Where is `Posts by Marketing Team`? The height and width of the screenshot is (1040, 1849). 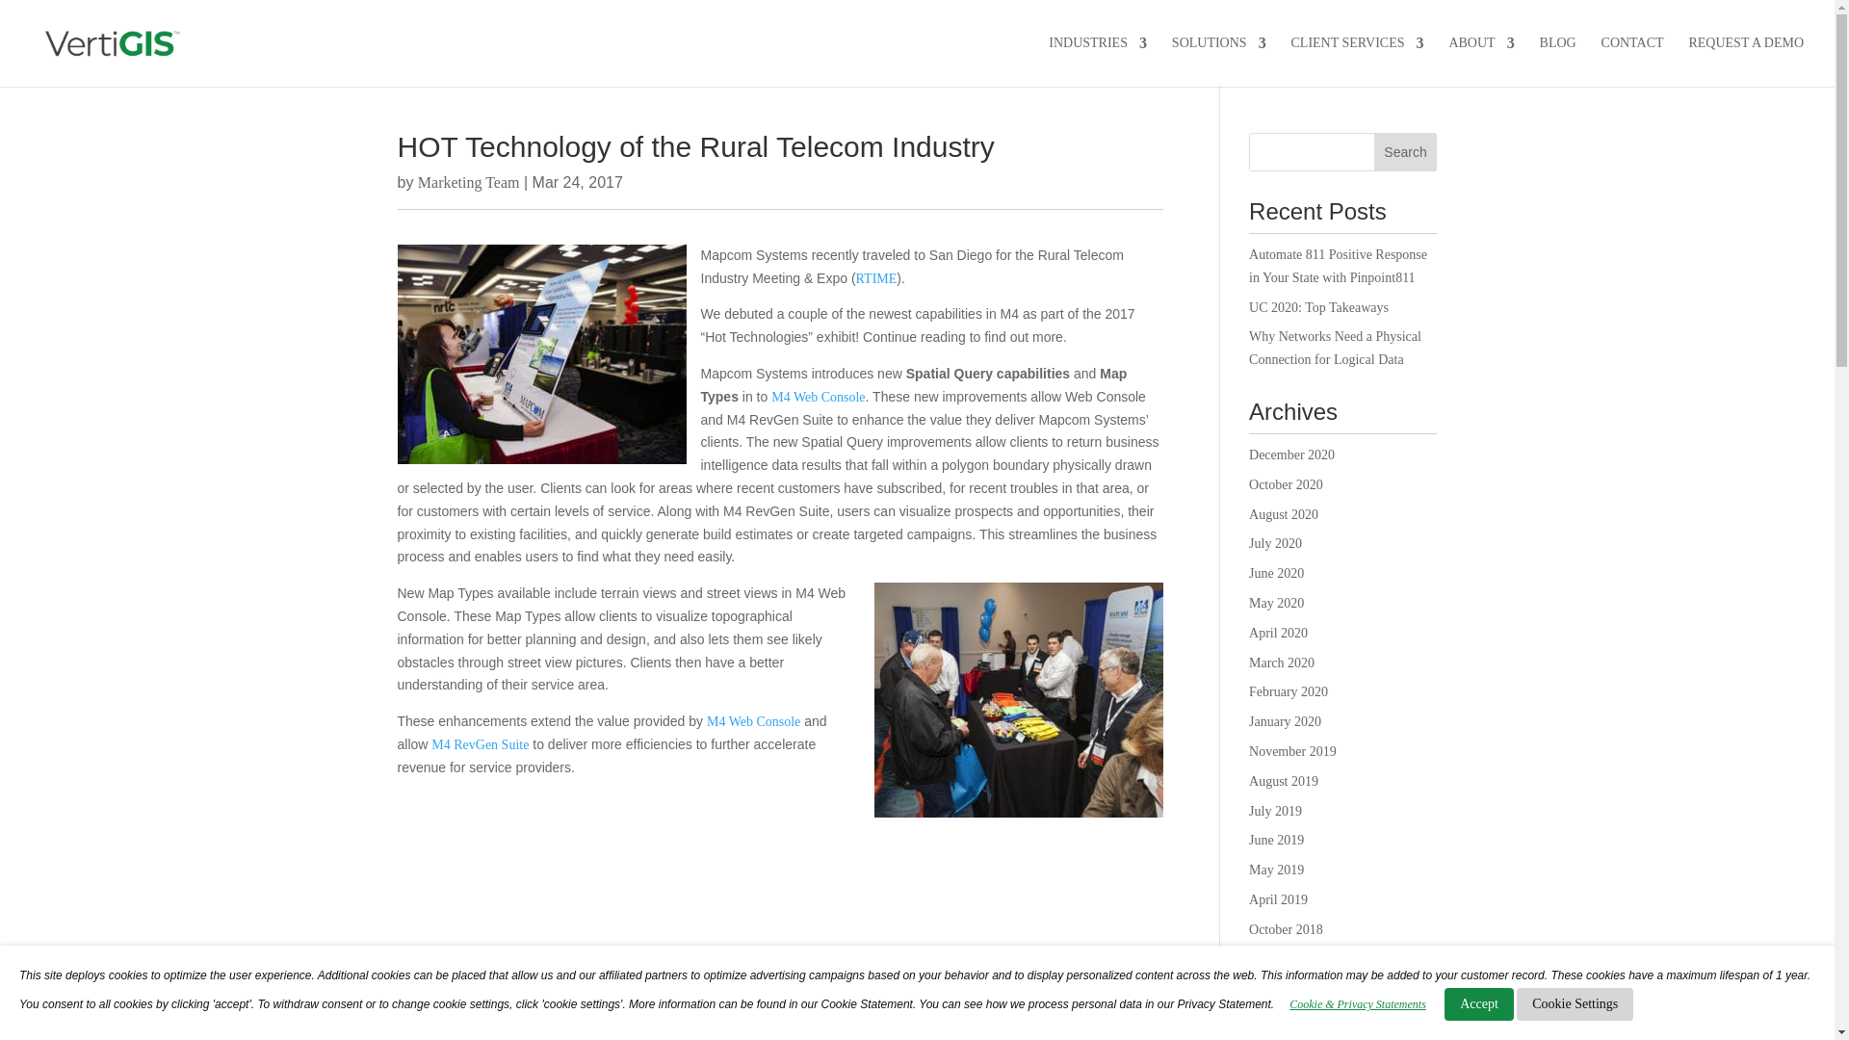 Posts by Marketing Team is located at coordinates (468, 182).